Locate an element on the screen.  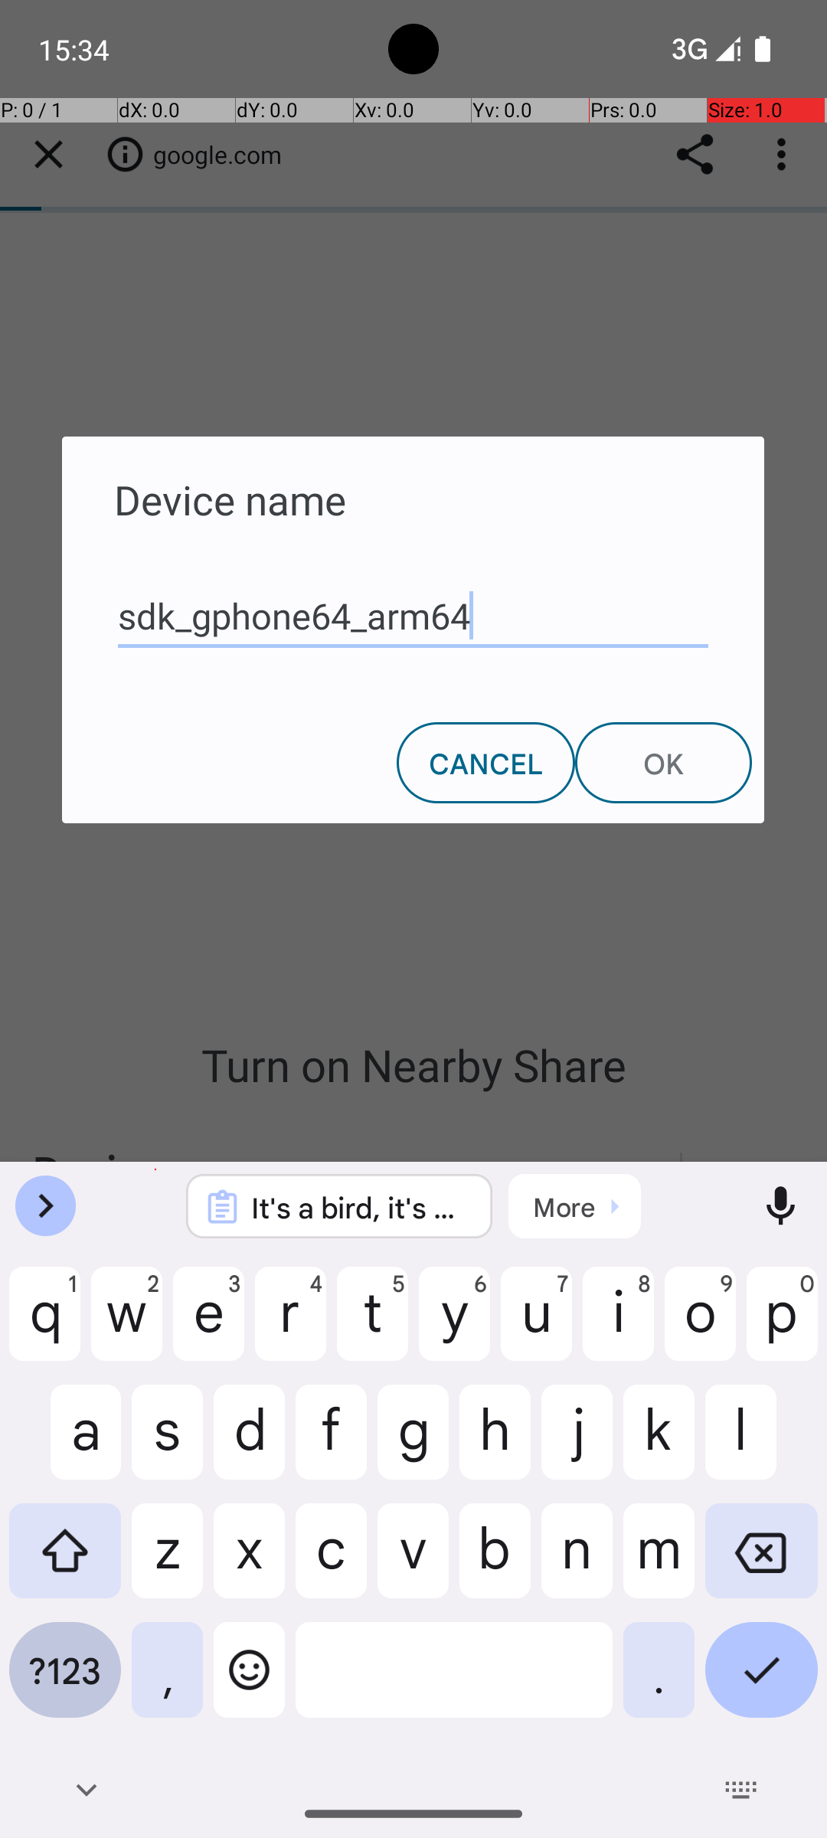
Shift is located at coordinates (65, 1562).